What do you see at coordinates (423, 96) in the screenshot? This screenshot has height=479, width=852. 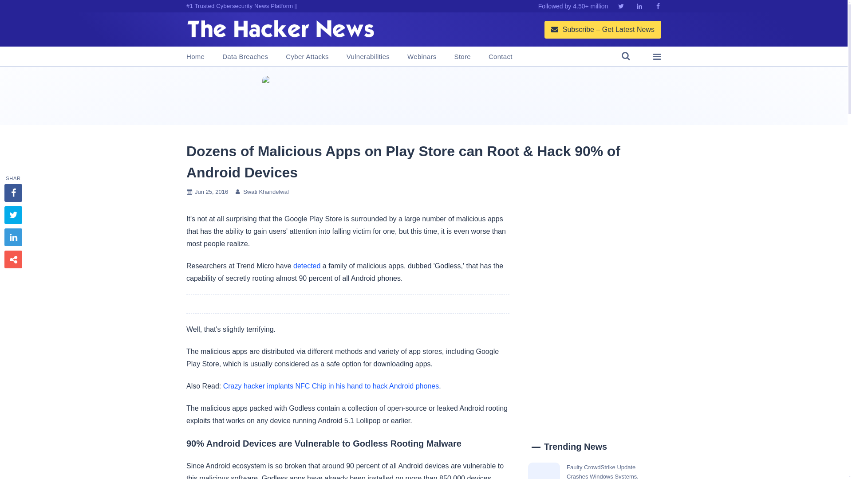 I see `Insider Risk Management` at bounding box center [423, 96].